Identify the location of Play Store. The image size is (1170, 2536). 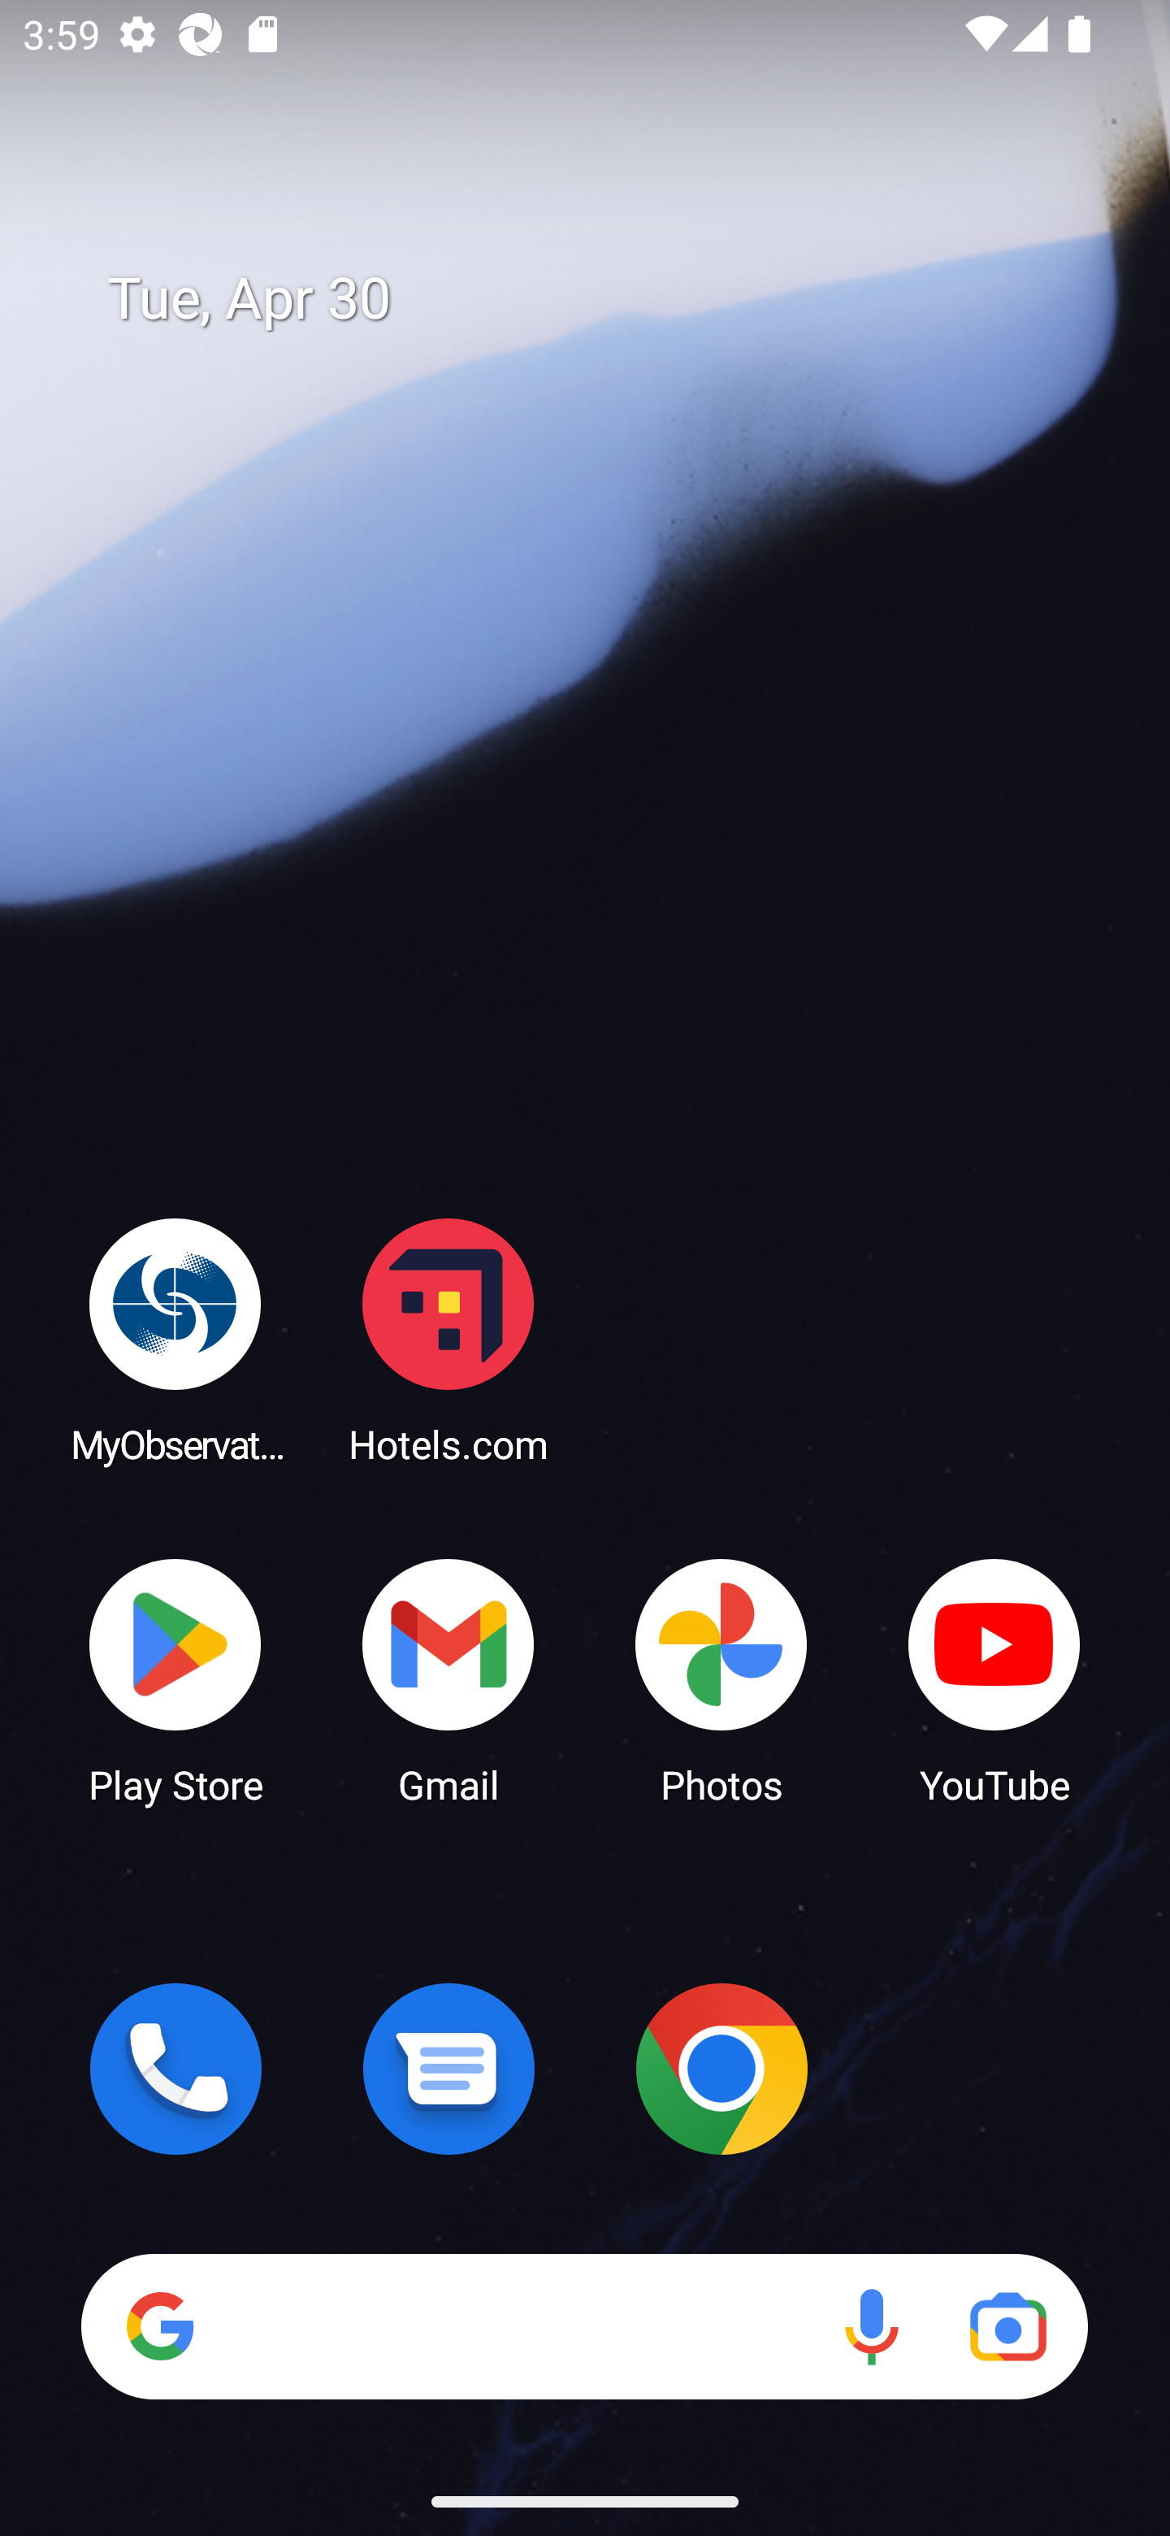
(175, 1679).